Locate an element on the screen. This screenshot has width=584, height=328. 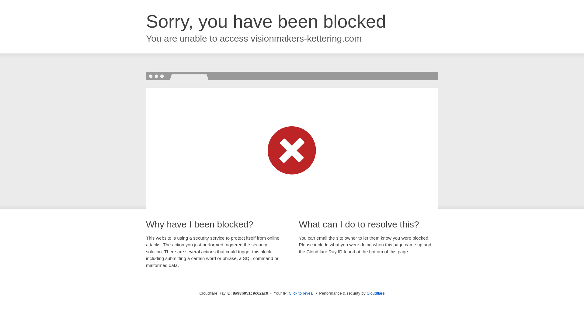
Cloudflare is located at coordinates (375, 293).